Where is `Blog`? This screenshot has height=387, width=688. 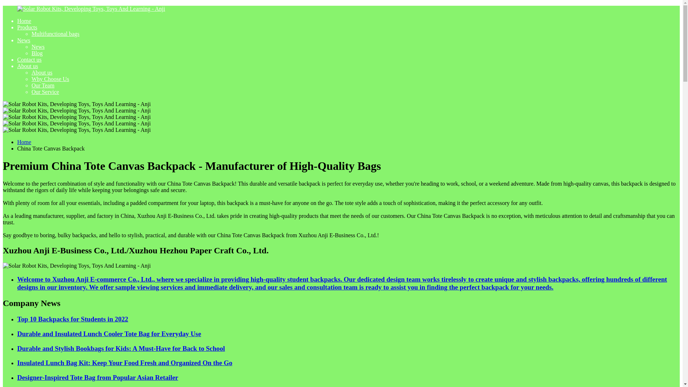 Blog is located at coordinates (37, 53).